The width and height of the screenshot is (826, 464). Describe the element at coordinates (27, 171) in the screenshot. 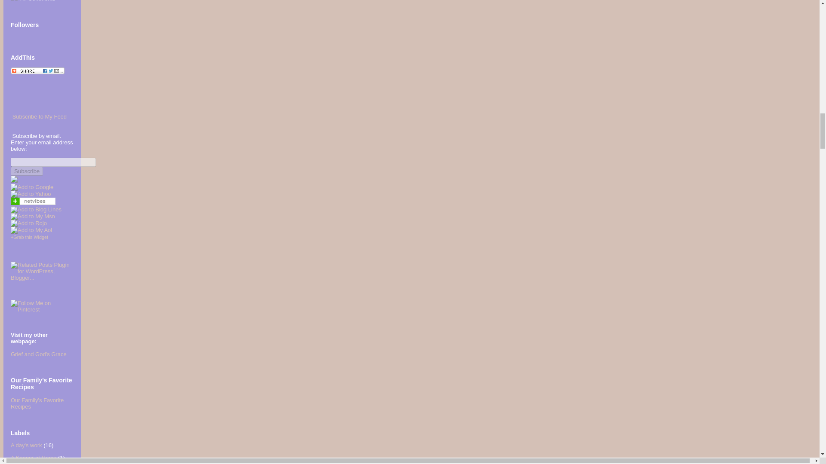

I see `Subscribe` at that location.